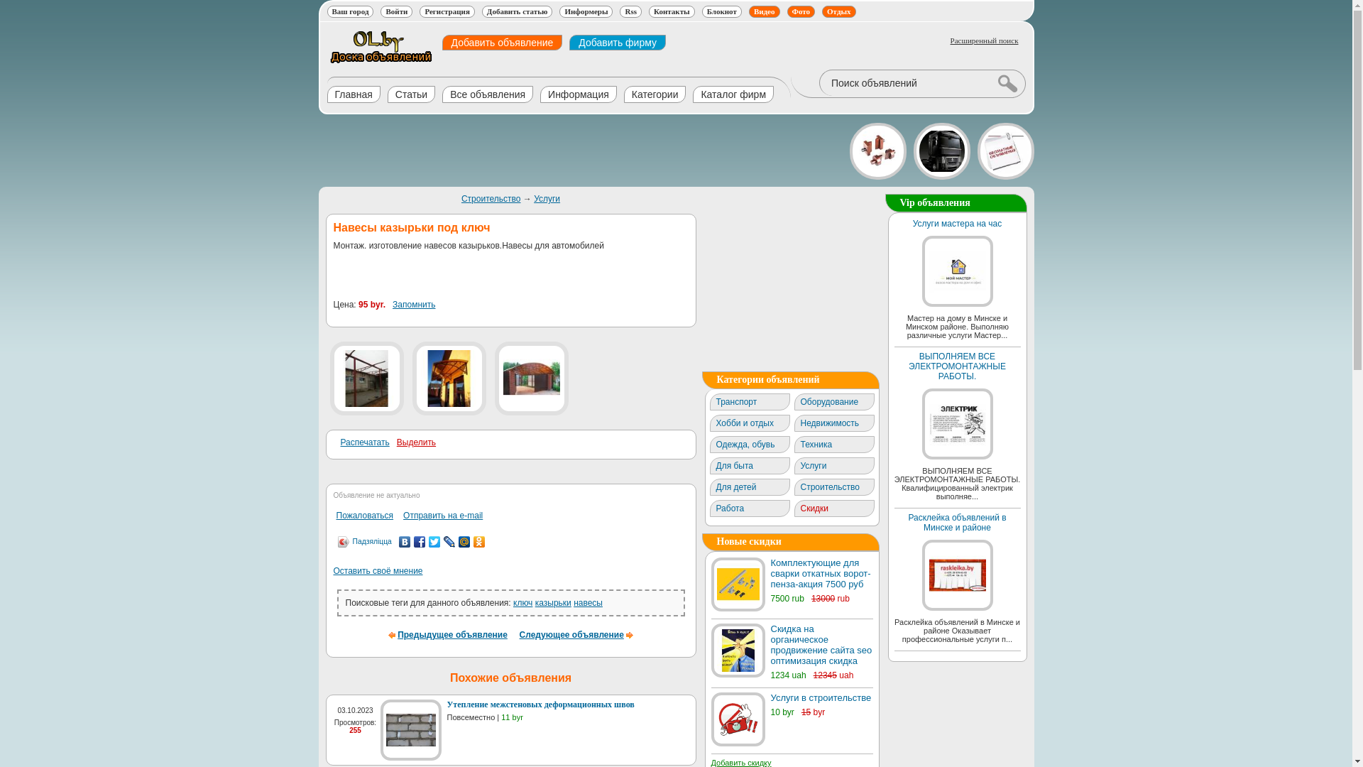 The width and height of the screenshot is (1363, 767). What do you see at coordinates (630, 11) in the screenshot?
I see `Rss` at bounding box center [630, 11].